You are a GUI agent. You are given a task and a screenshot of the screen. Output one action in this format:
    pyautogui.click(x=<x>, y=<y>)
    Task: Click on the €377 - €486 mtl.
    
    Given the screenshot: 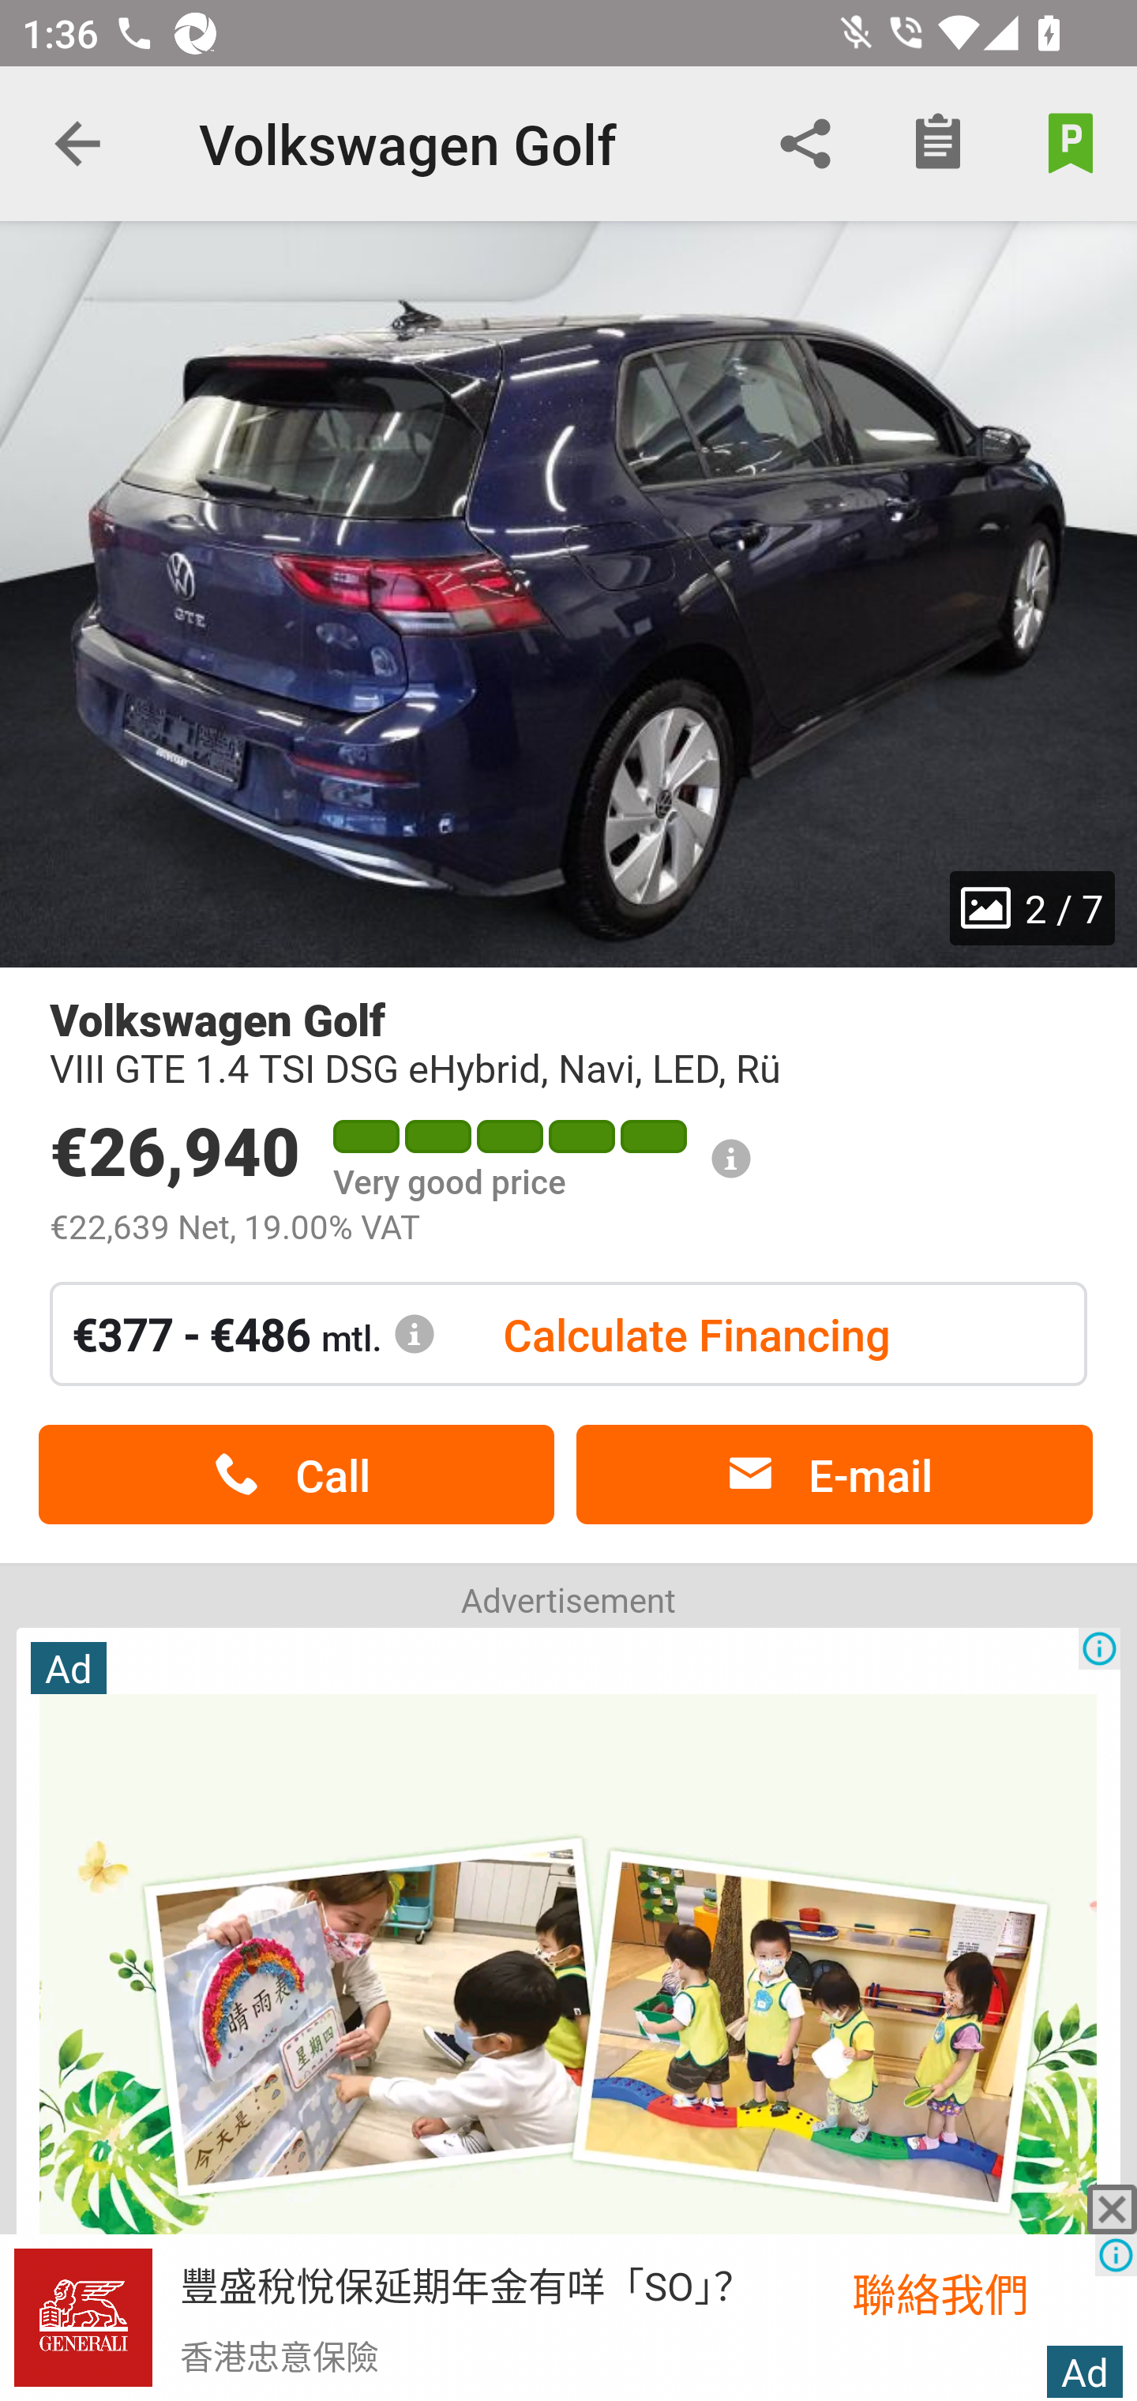 What is the action you would take?
    pyautogui.click(x=253, y=1333)
    